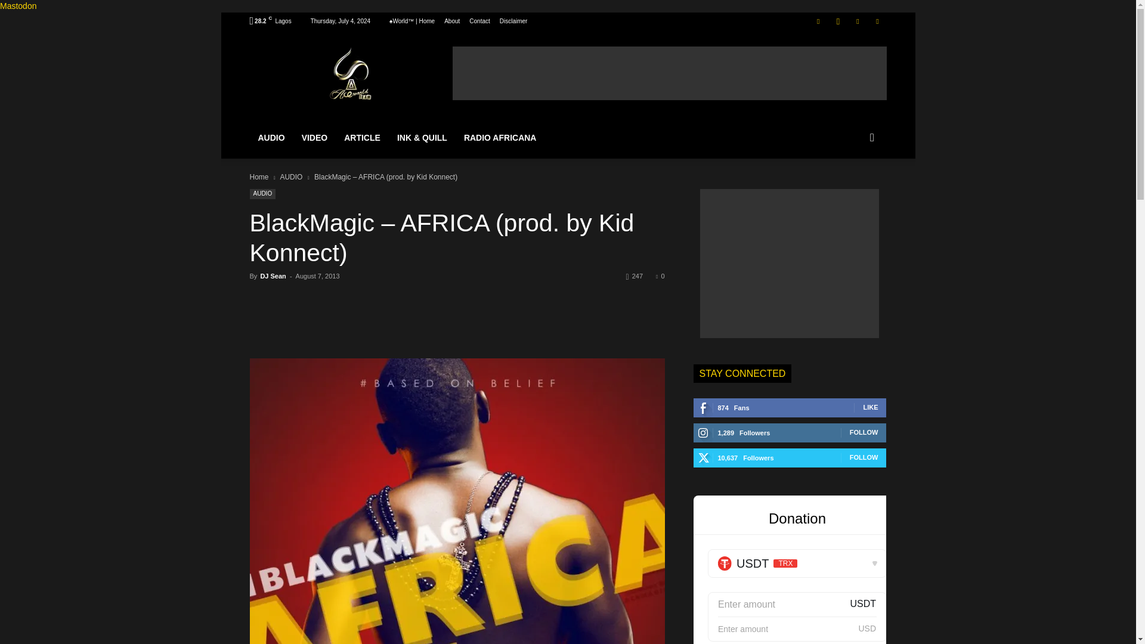 Image resolution: width=1145 pixels, height=644 pixels. What do you see at coordinates (350, 73) in the screenshot?
I see `Pulse-racing Naija Music and Exclusive Gists.` at bounding box center [350, 73].